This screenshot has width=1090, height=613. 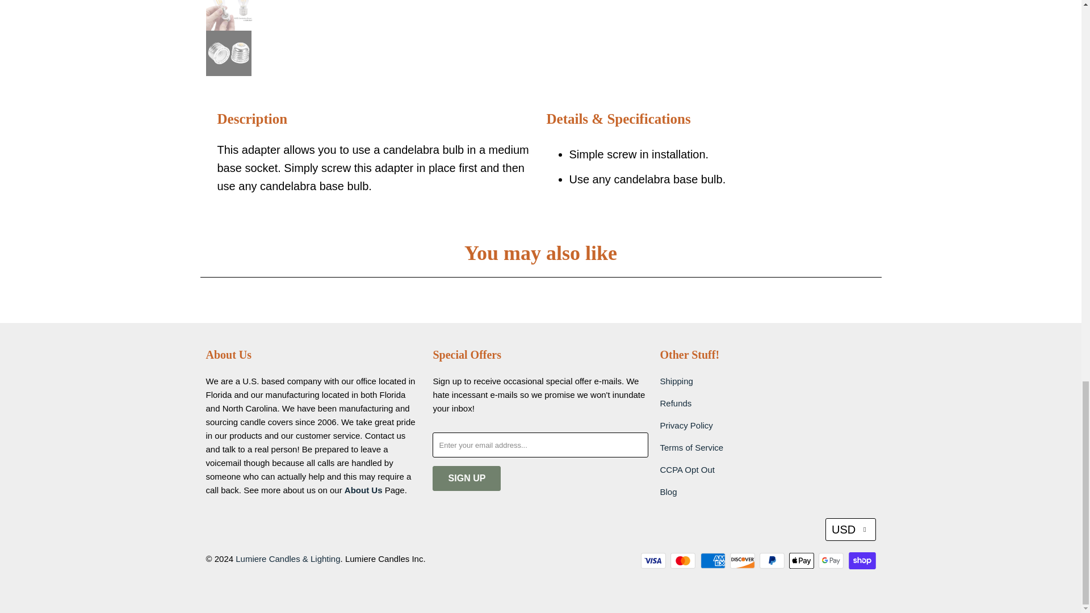 I want to click on Discover, so click(x=744, y=561).